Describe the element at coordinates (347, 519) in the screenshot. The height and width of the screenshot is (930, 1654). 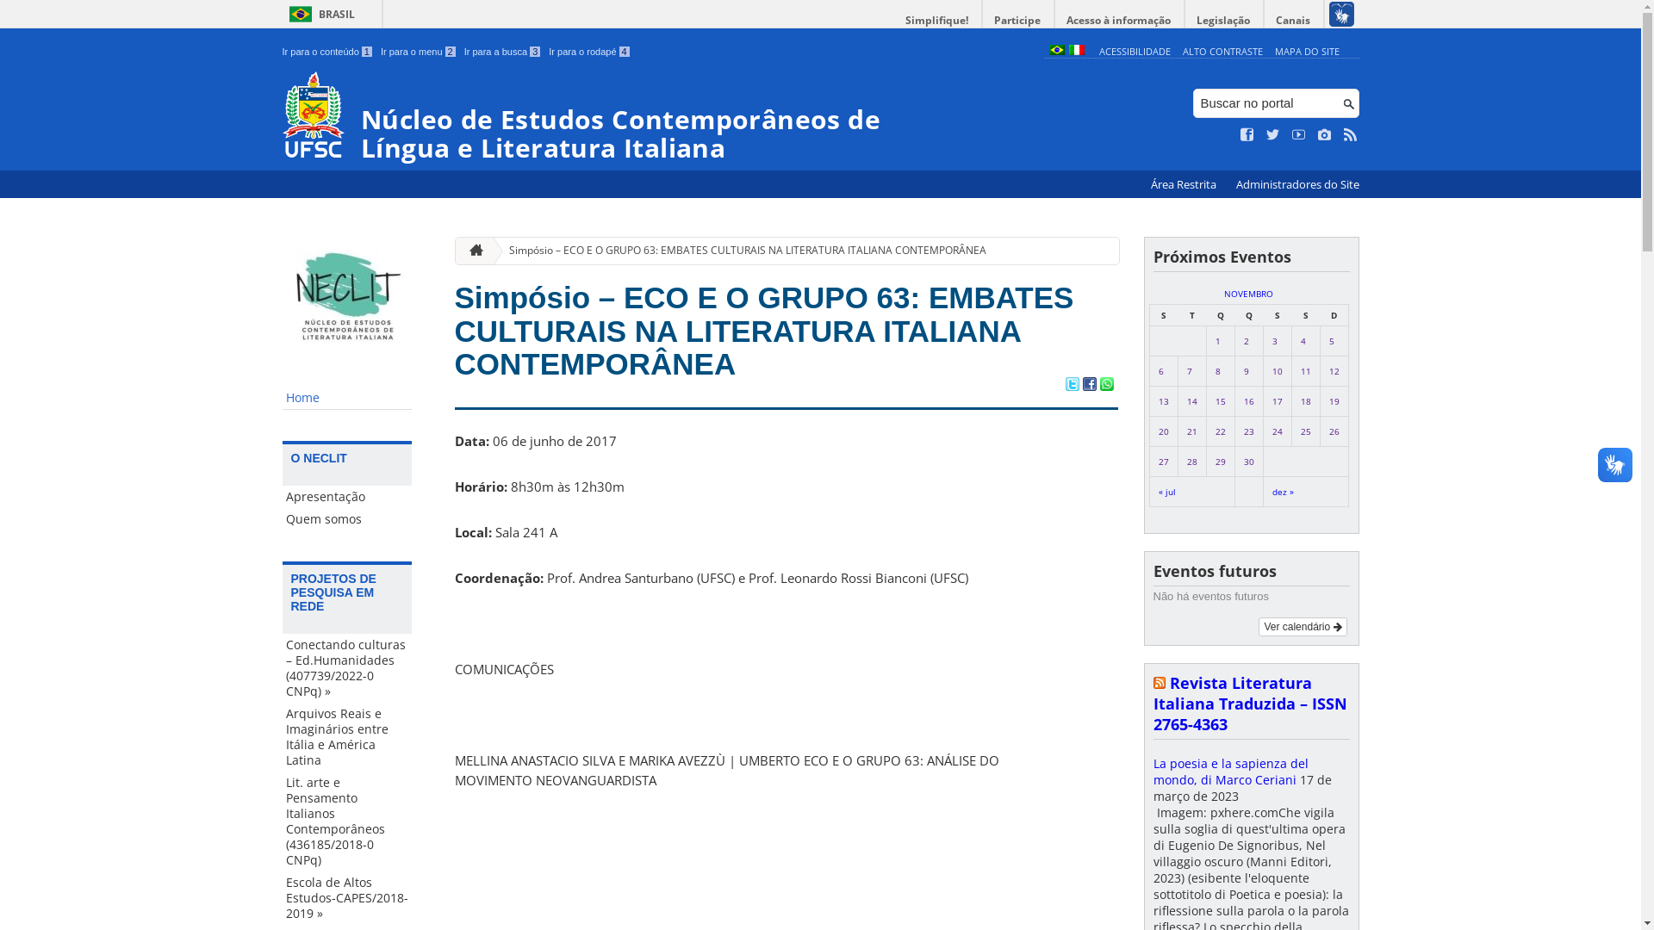
I see `Quem somos` at that location.